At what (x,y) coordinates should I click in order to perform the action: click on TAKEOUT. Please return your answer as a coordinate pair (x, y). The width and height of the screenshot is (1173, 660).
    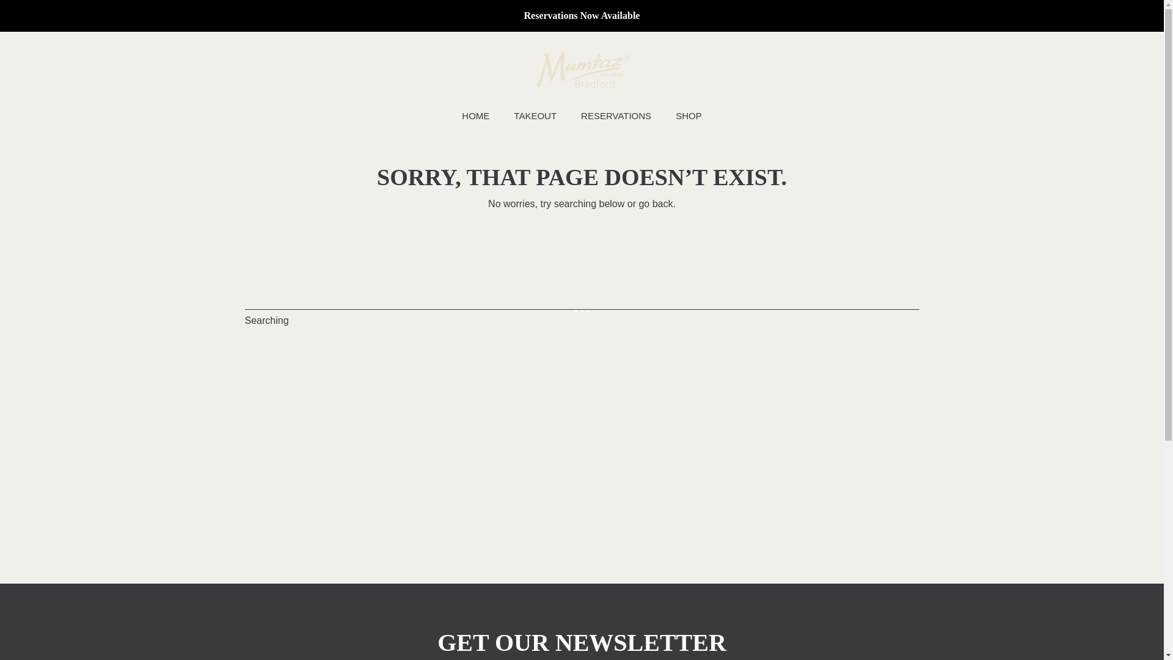
    Looking at the image, I should click on (535, 116).